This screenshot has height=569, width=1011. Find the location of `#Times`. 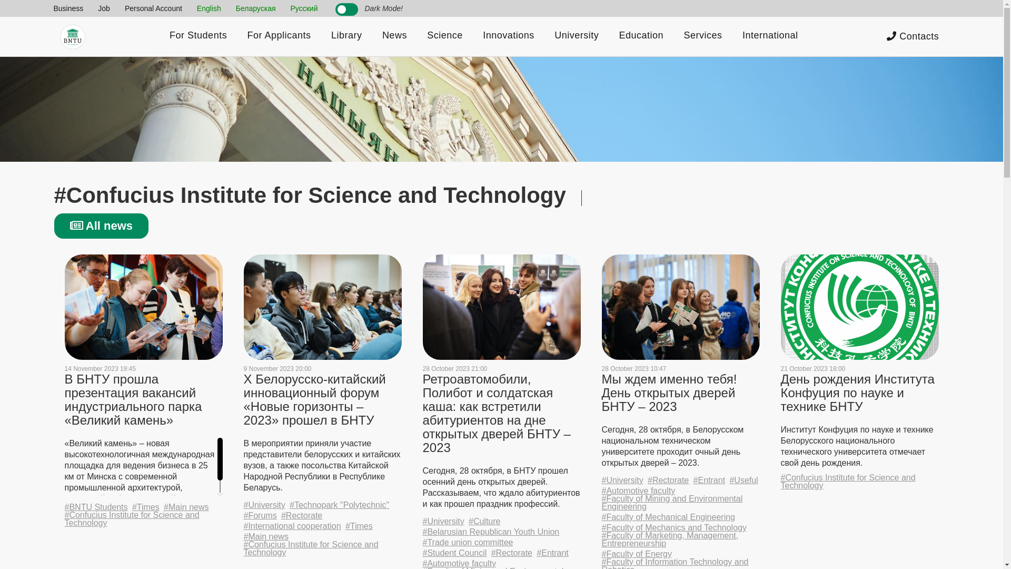

#Times is located at coordinates (146, 507).